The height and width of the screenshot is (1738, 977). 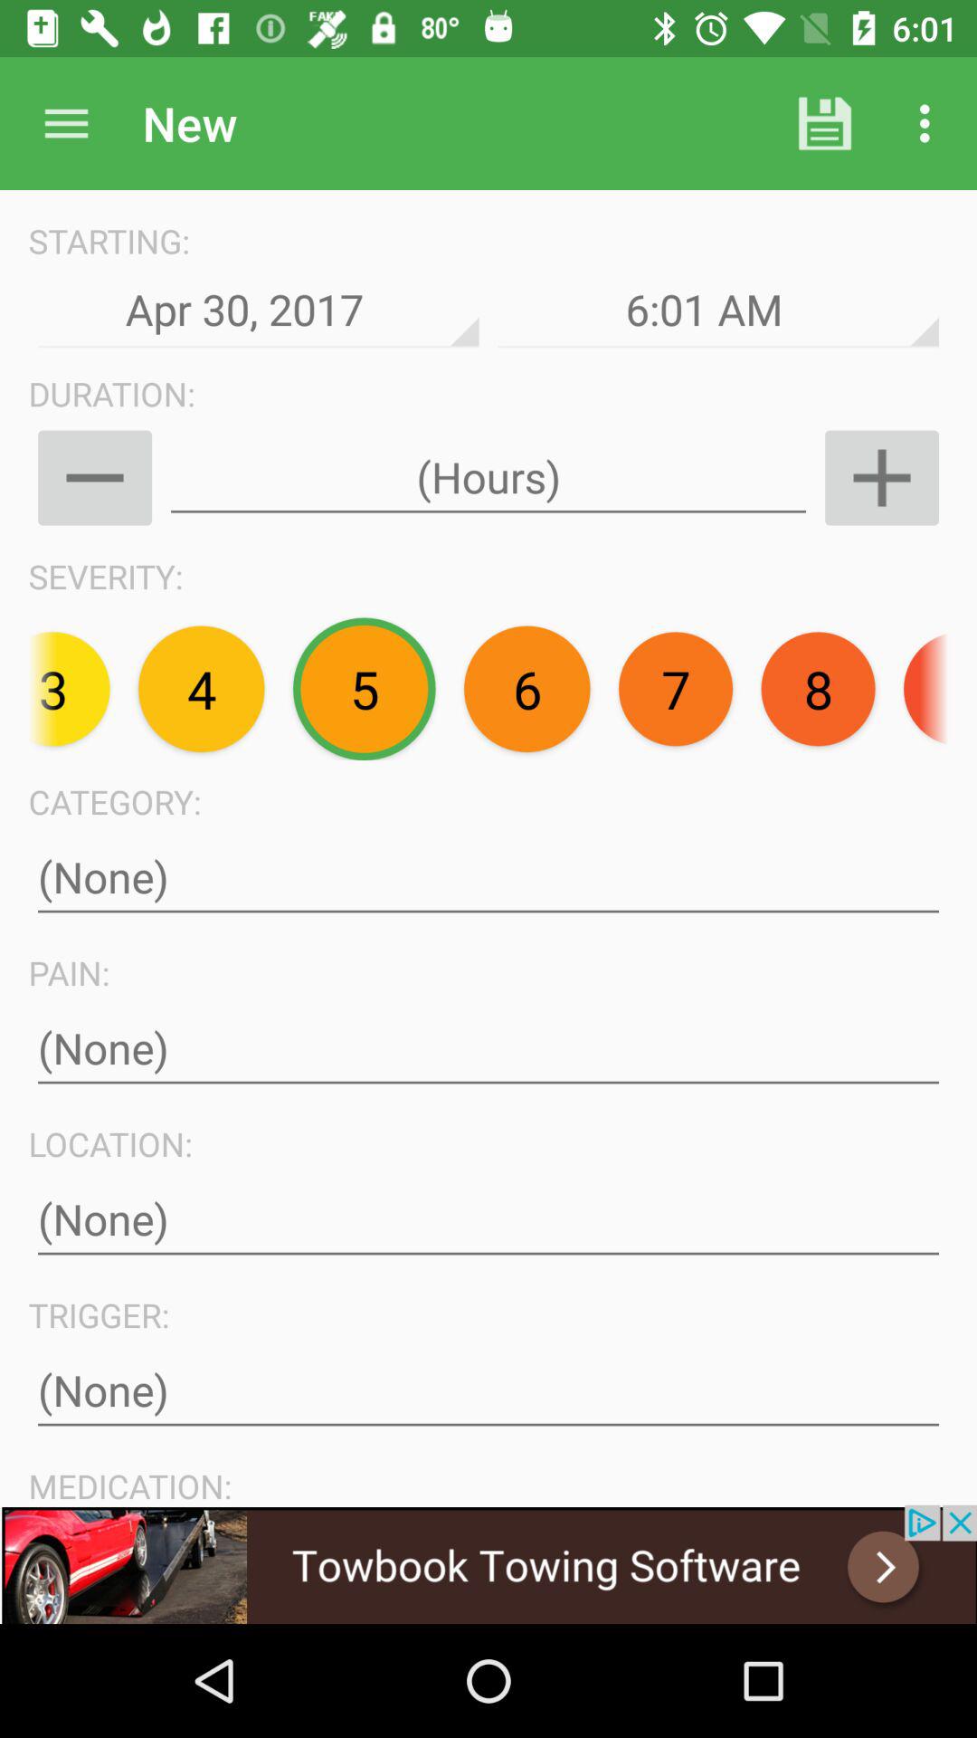 I want to click on click to minus option, so click(x=94, y=478).